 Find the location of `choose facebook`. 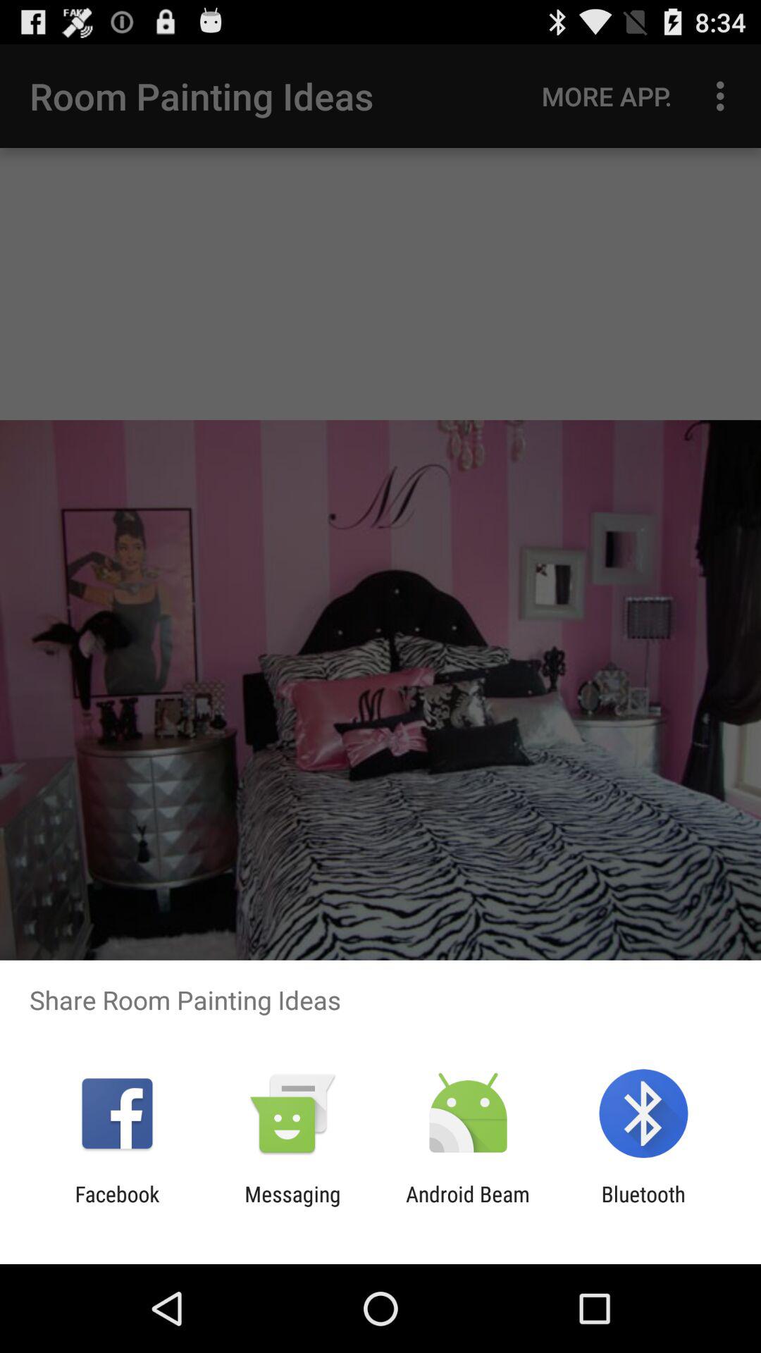

choose facebook is located at coordinates (117, 1206).